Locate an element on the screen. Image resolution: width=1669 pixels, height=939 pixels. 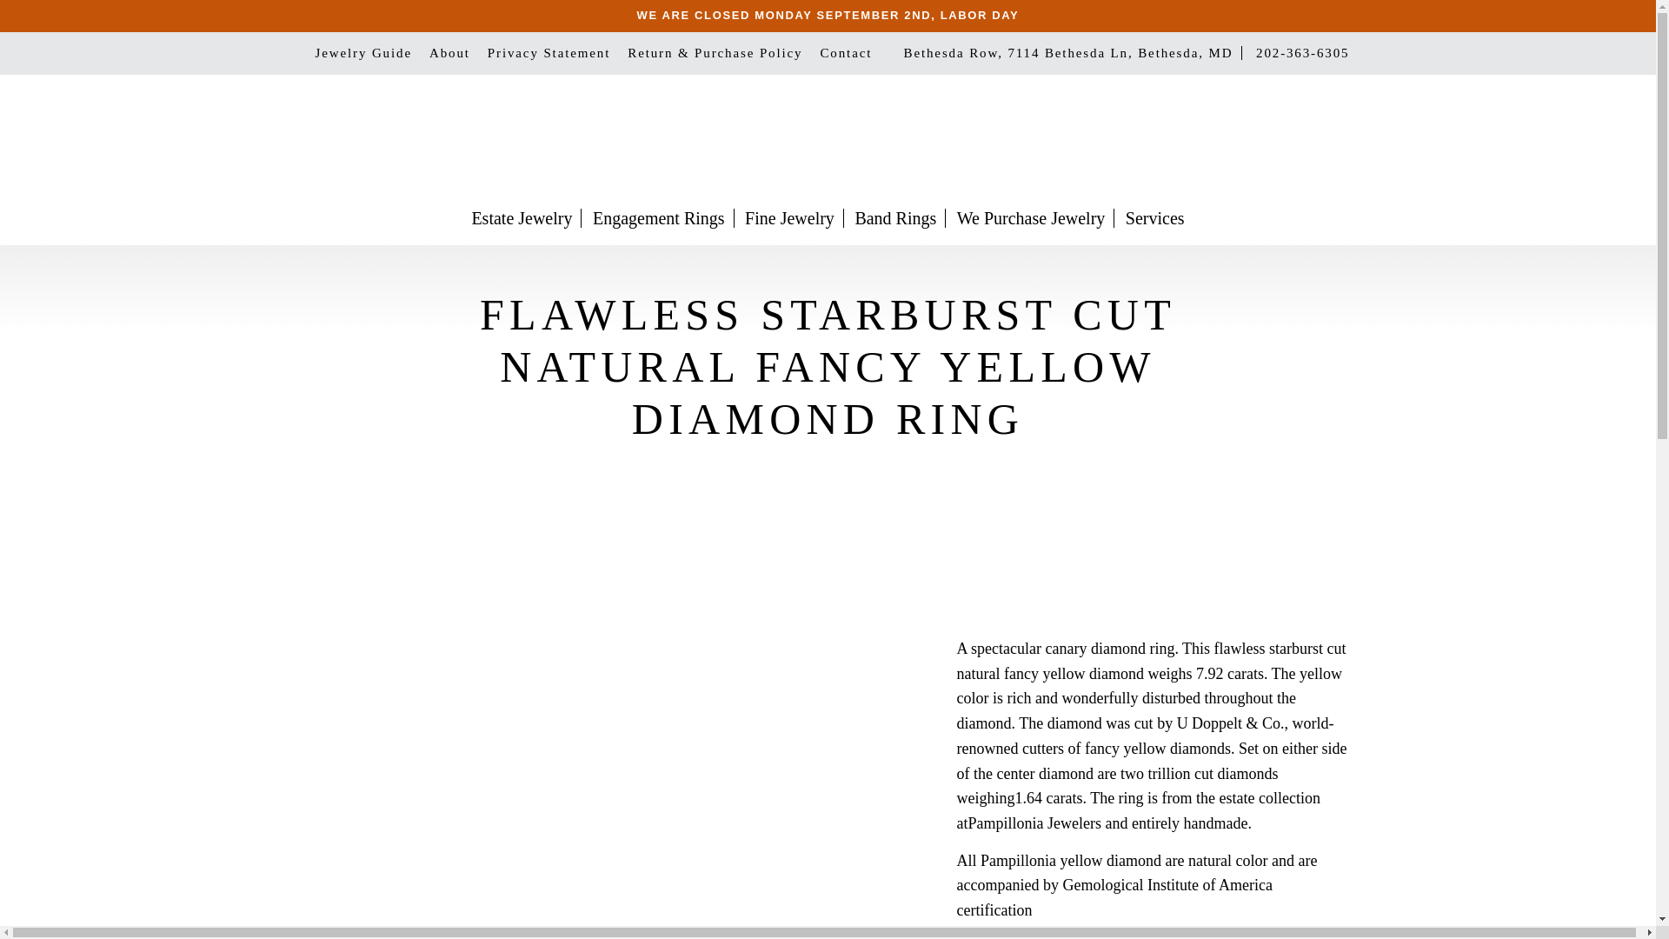
Fine Jewelry is located at coordinates (789, 217).